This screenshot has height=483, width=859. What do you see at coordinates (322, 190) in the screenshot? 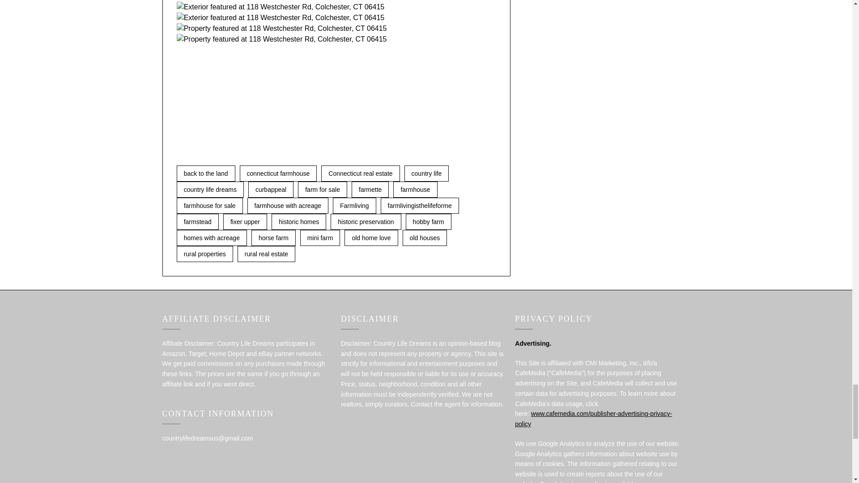
I see `farm for sale` at bounding box center [322, 190].